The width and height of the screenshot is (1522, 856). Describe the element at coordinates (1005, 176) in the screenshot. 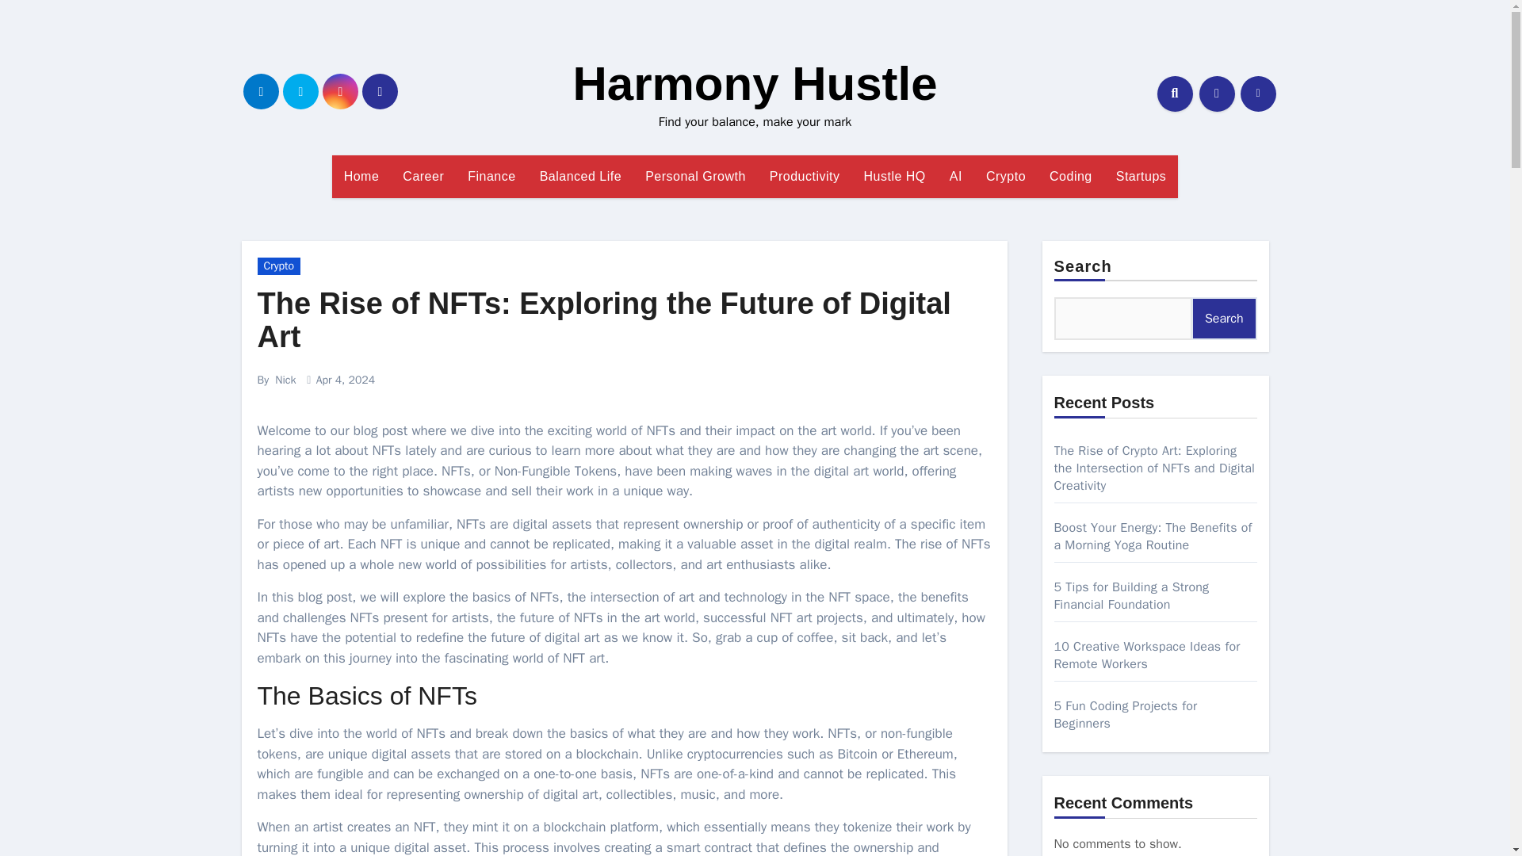

I see `Crypto` at that location.